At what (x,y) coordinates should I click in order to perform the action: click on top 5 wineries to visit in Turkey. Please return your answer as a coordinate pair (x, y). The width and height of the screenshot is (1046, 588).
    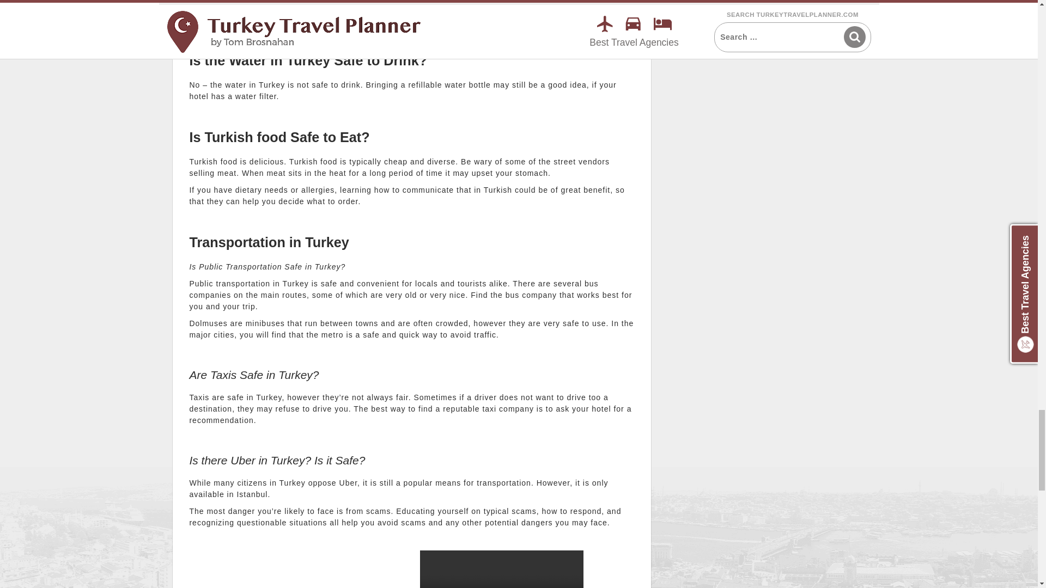
    Looking at the image, I should click on (296, 569).